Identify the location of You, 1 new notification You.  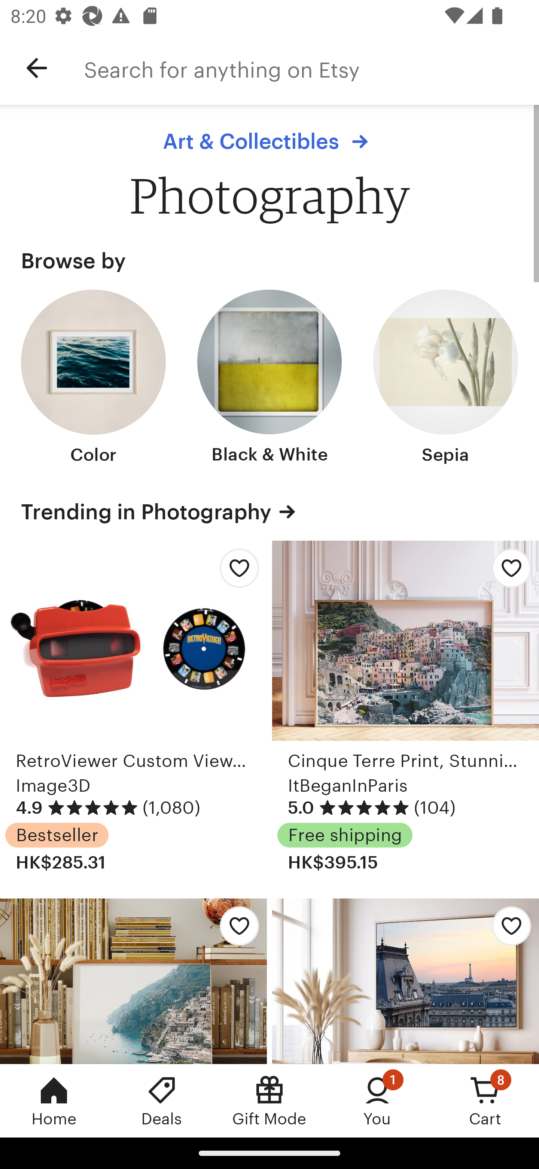
(377, 1100).